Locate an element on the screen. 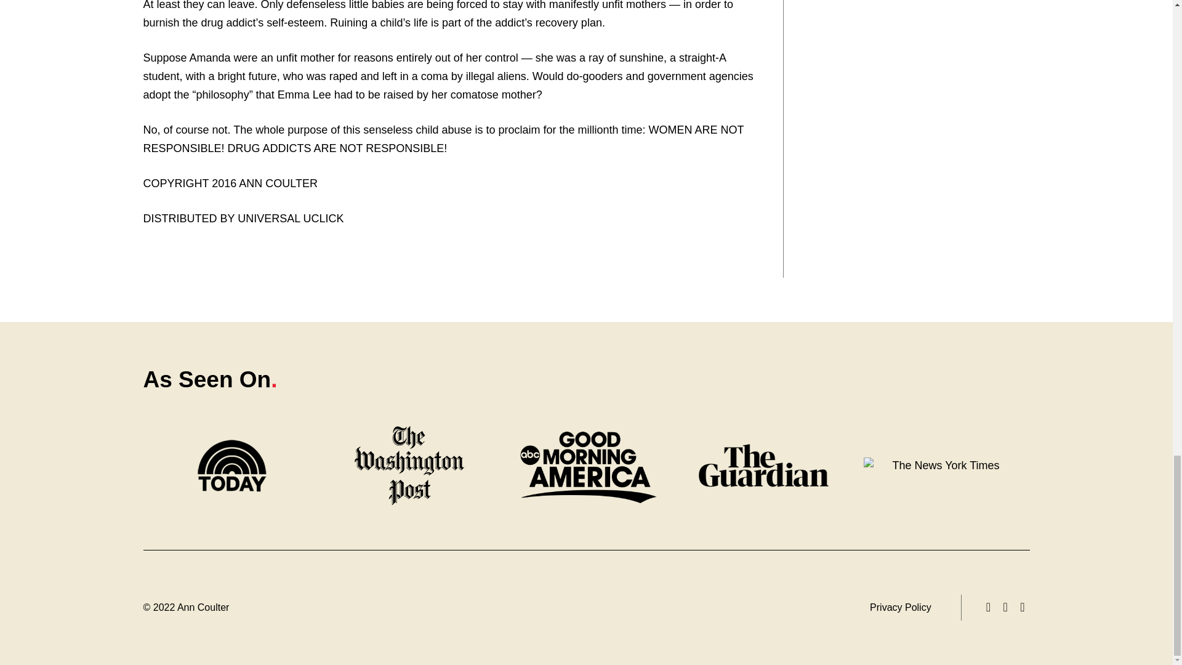 This screenshot has width=1182, height=665. Privacy Policy is located at coordinates (900, 607).